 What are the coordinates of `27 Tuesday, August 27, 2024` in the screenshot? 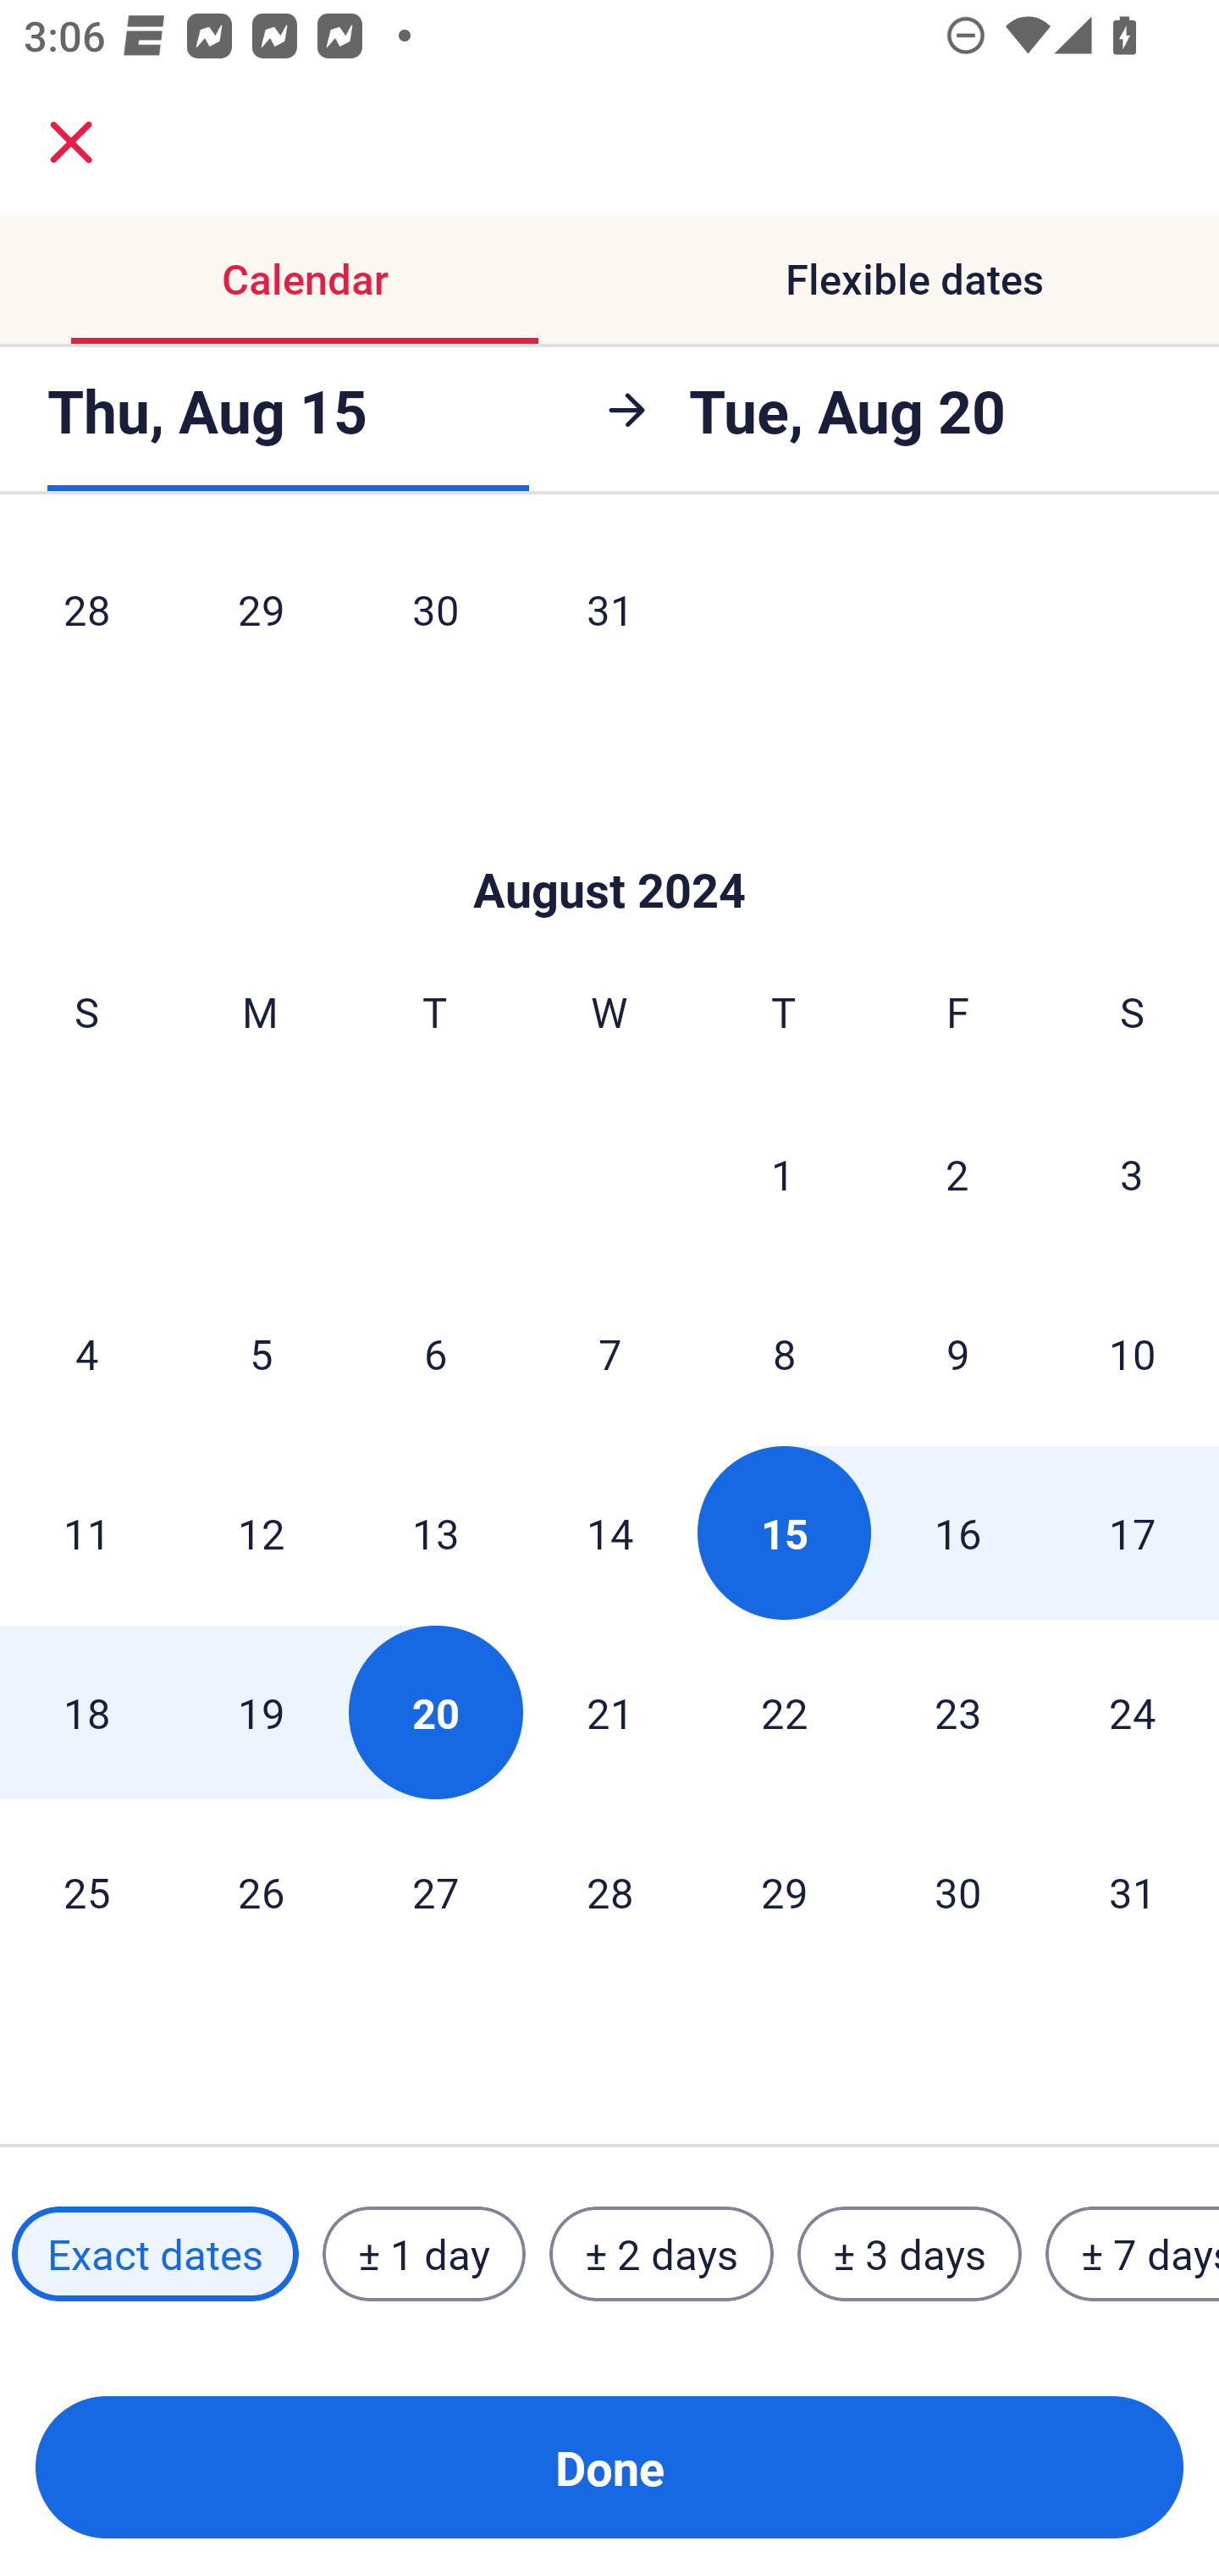 It's located at (435, 1892).